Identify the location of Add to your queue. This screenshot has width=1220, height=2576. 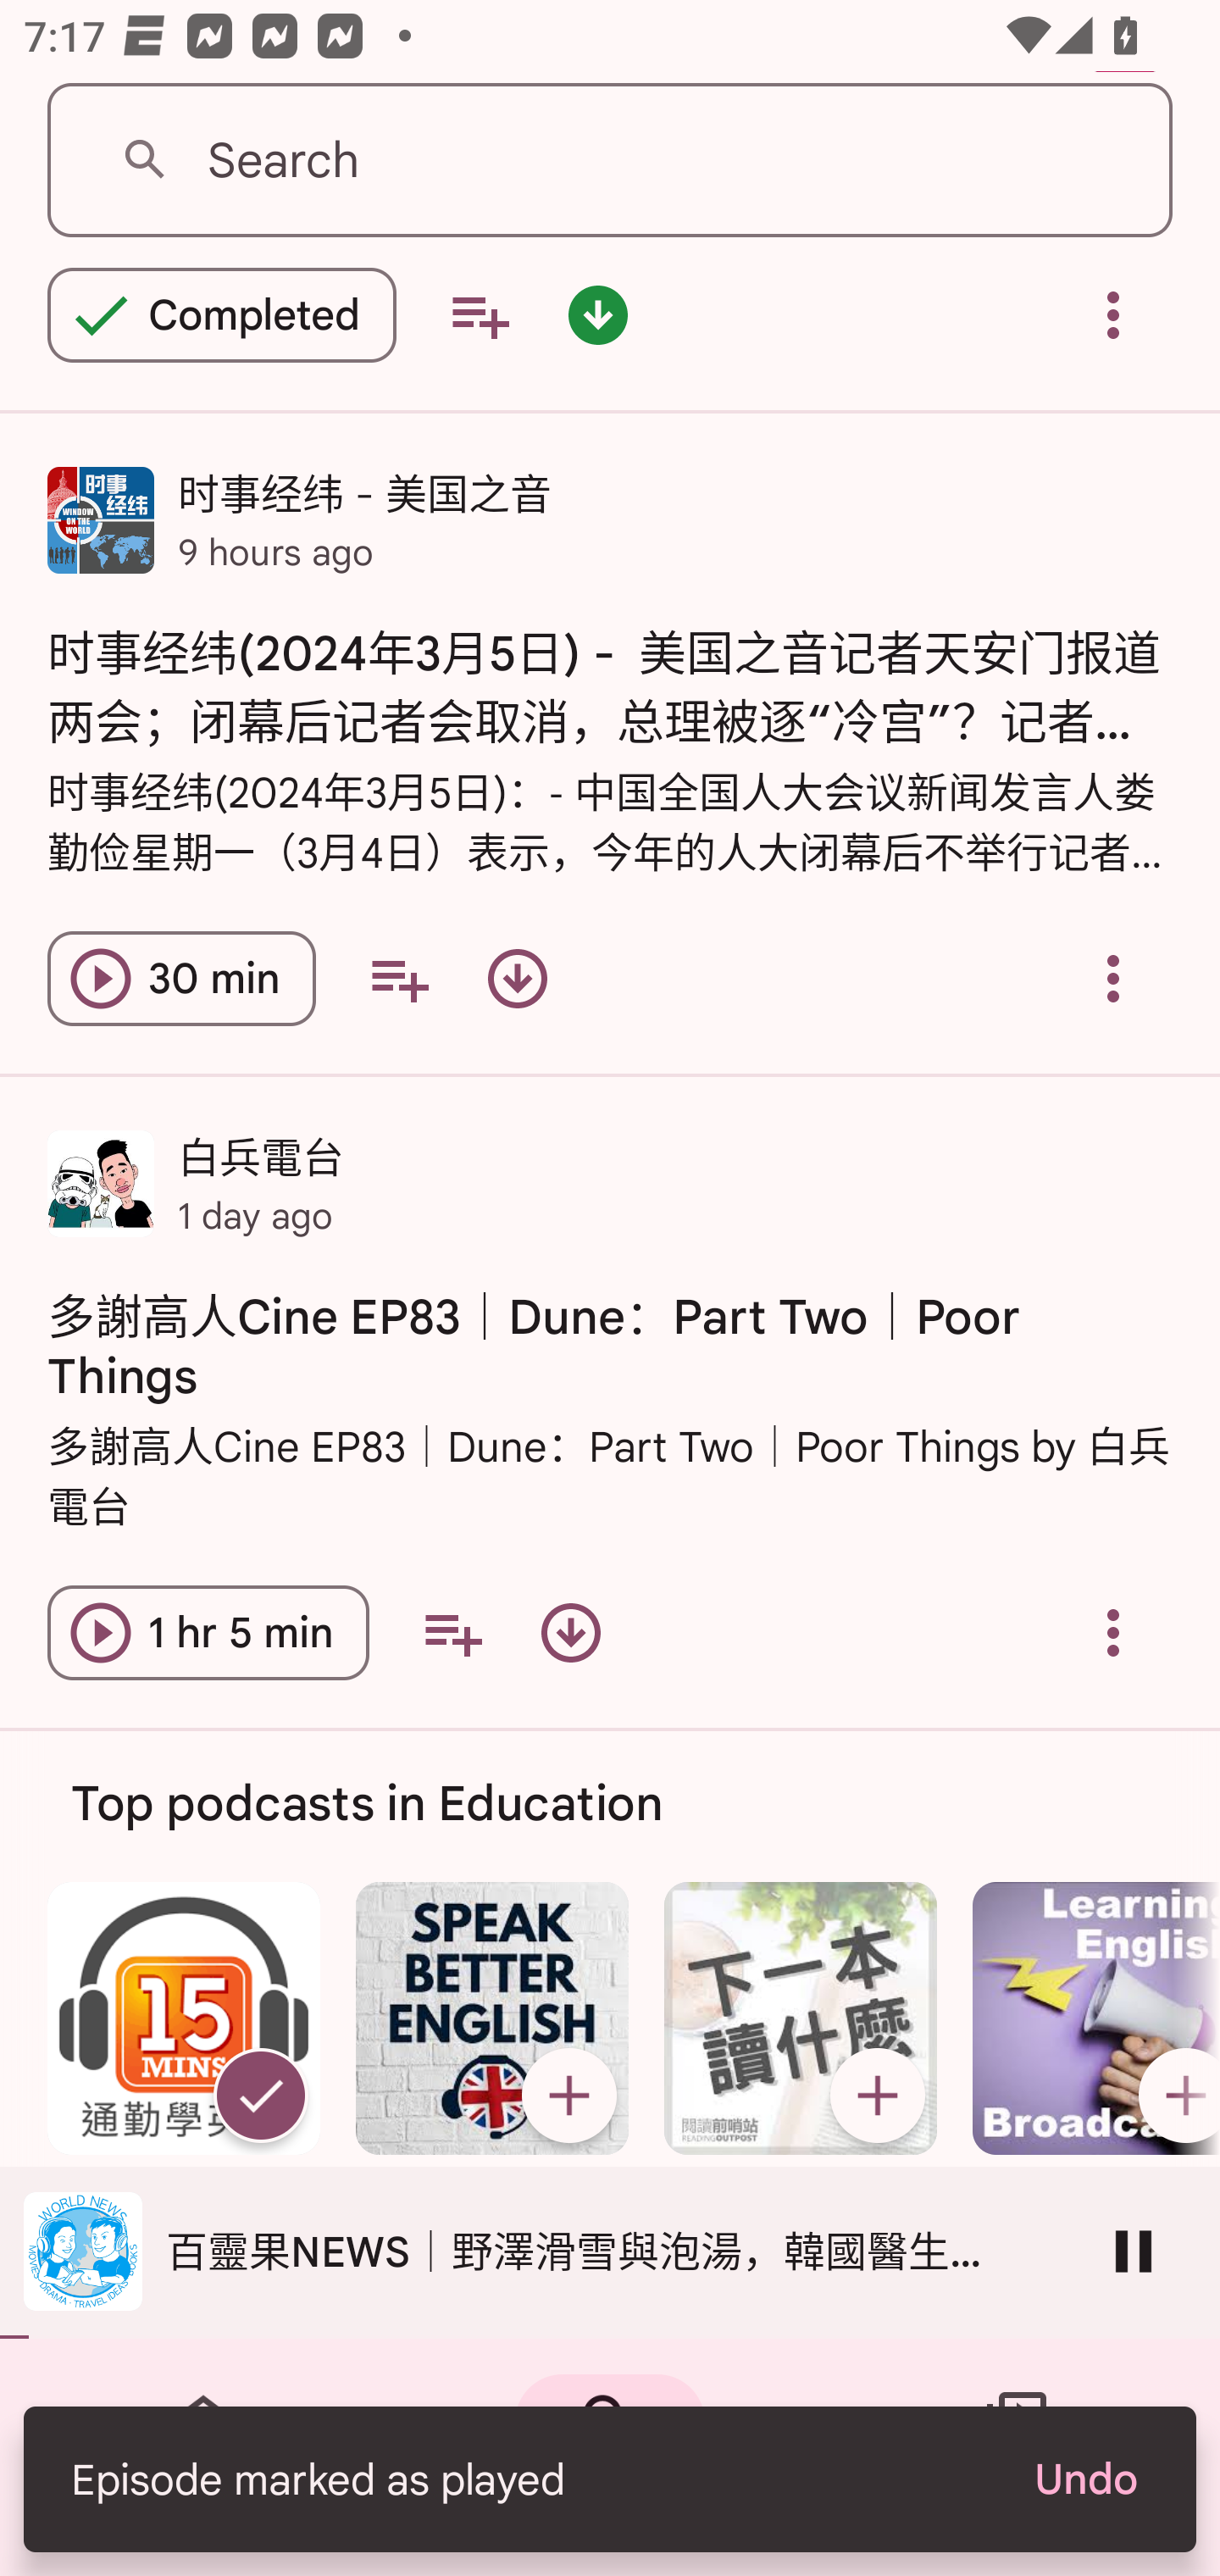
(452, 1633).